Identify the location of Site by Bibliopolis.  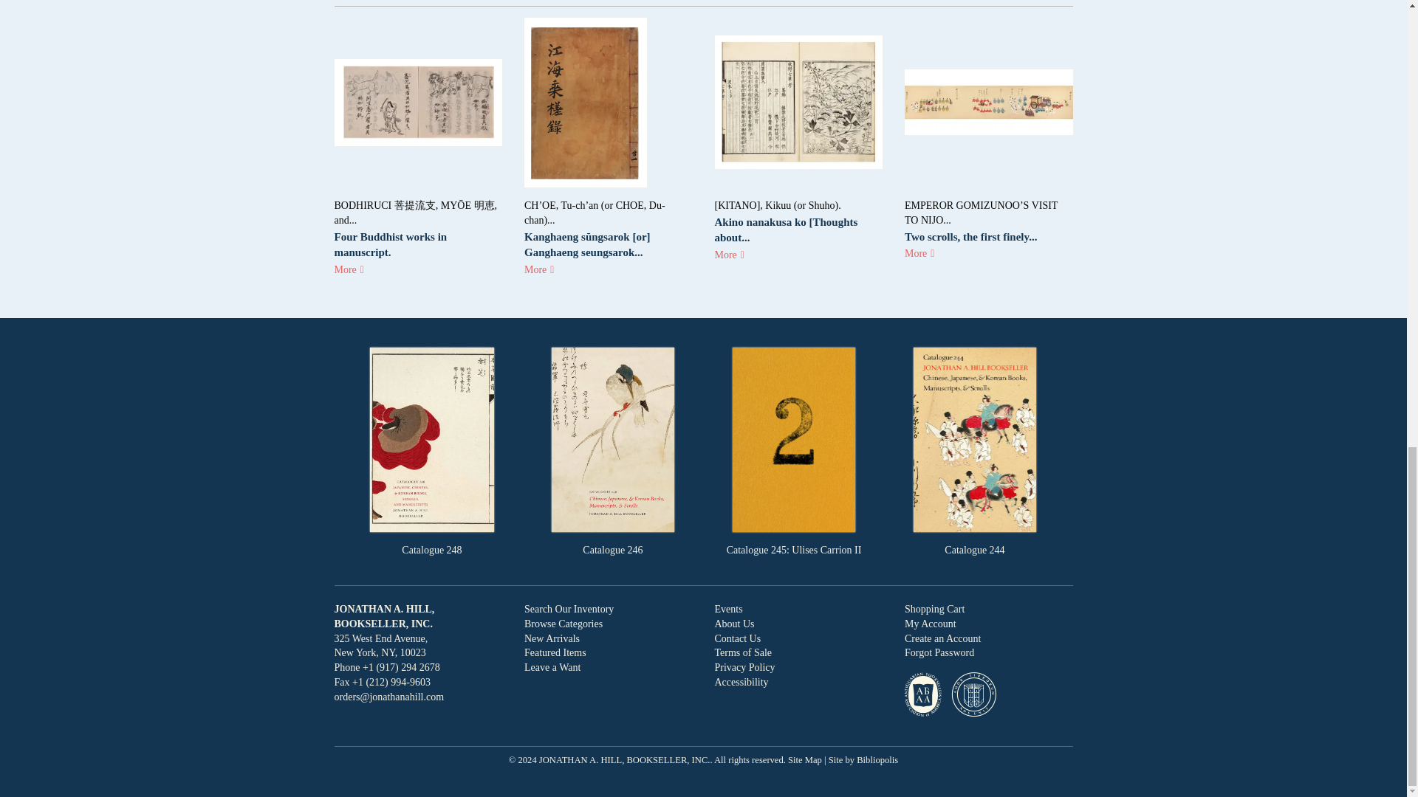
(863, 759).